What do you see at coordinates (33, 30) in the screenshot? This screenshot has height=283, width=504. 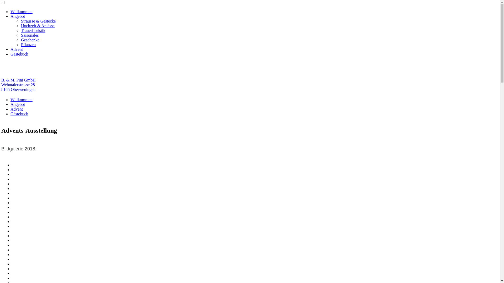 I see `Trauerfloristik` at bounding box center [33, 30].